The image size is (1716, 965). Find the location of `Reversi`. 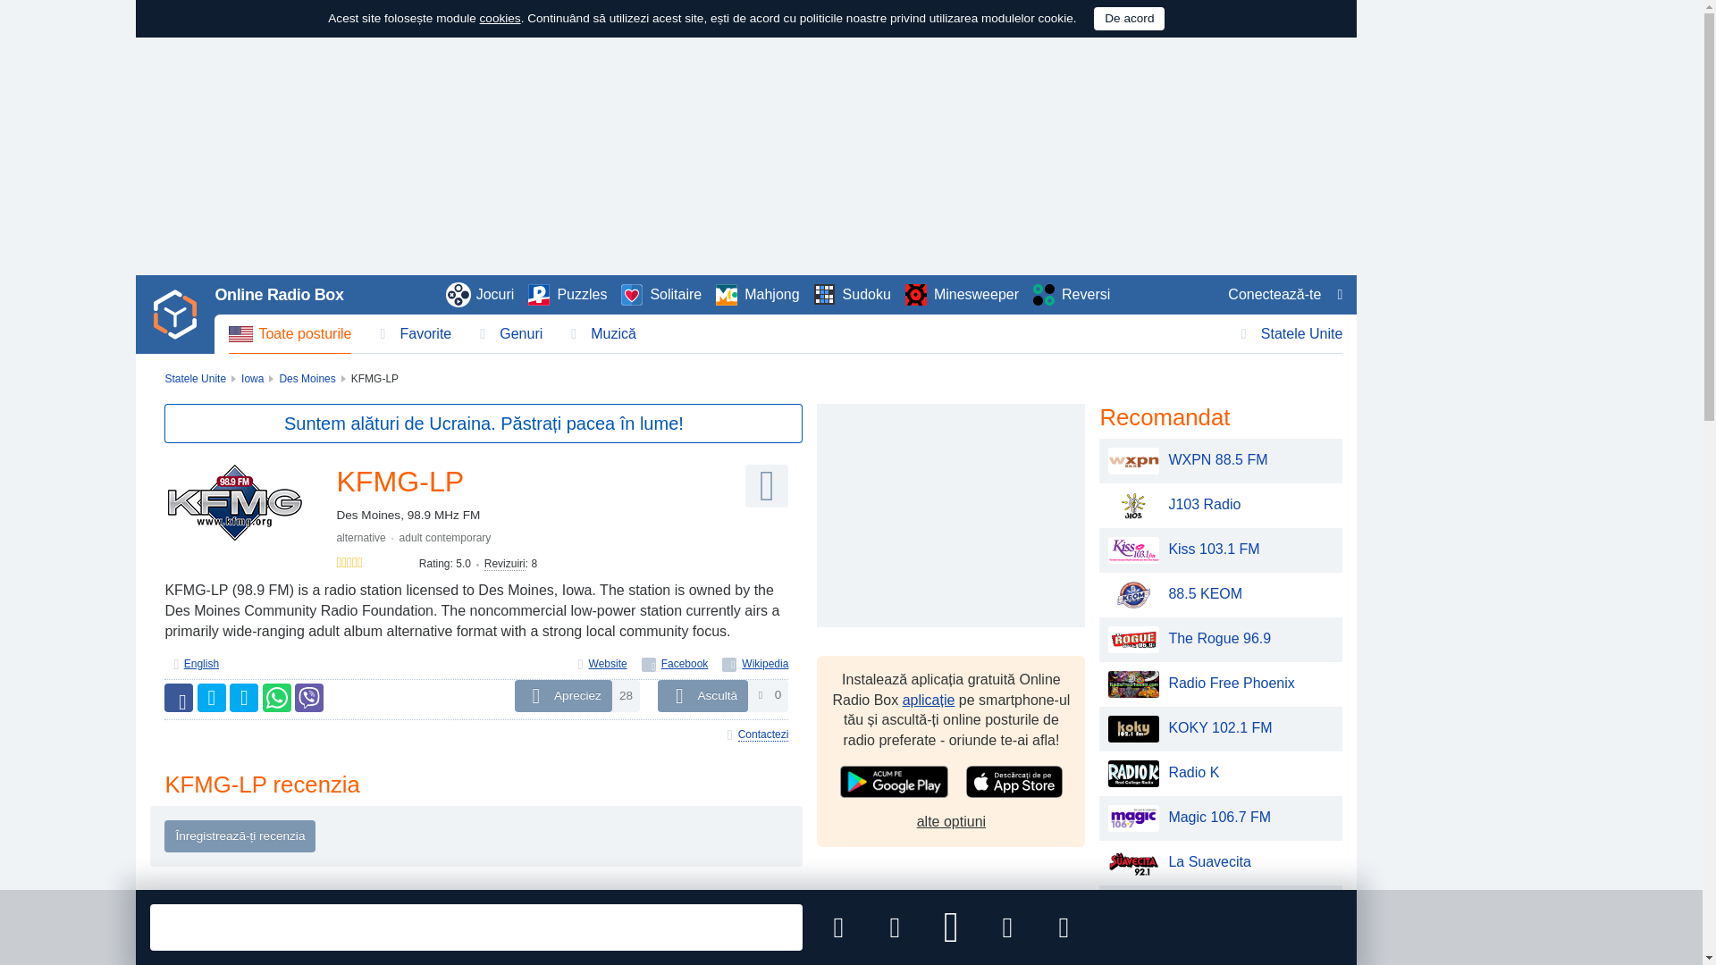

Reversi is located at coordinates (1071, 295).